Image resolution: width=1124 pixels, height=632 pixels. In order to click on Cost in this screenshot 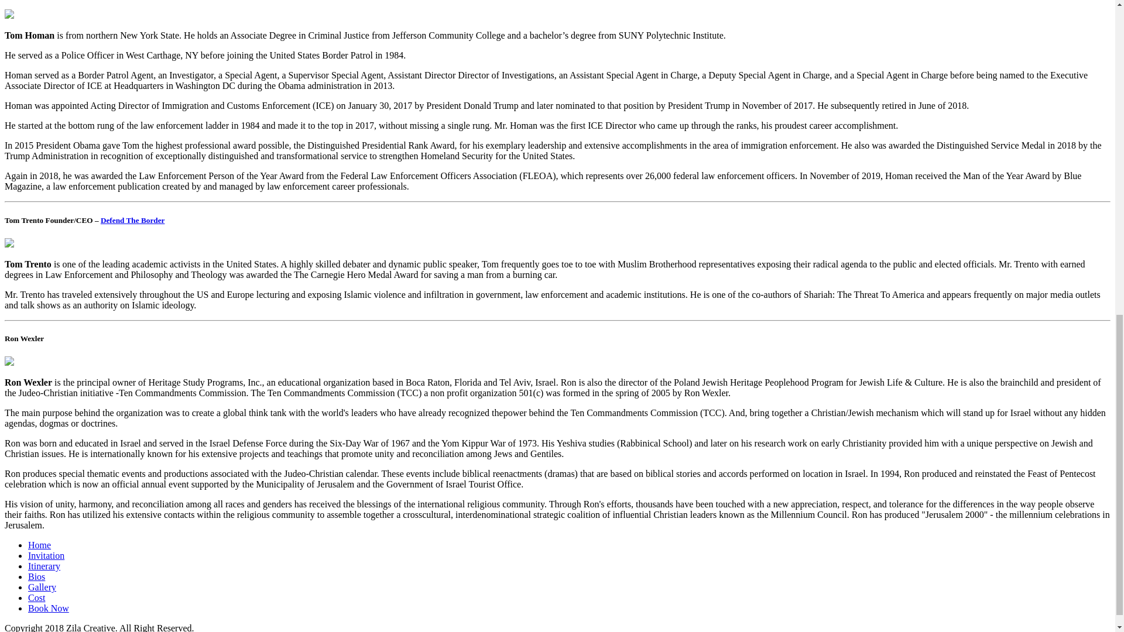, I will do `click(36, 598)`.